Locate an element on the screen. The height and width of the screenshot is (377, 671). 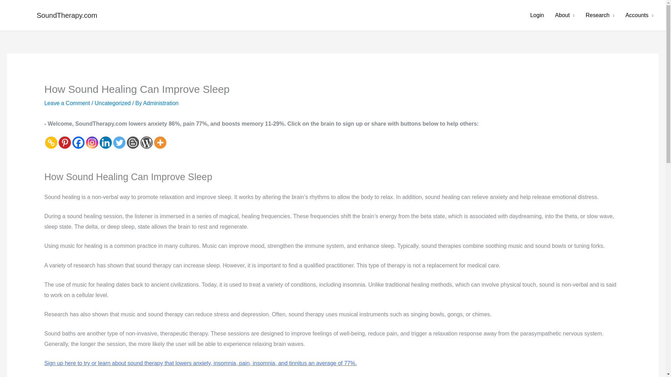
Pinterest is located at coordinates (65, 142).